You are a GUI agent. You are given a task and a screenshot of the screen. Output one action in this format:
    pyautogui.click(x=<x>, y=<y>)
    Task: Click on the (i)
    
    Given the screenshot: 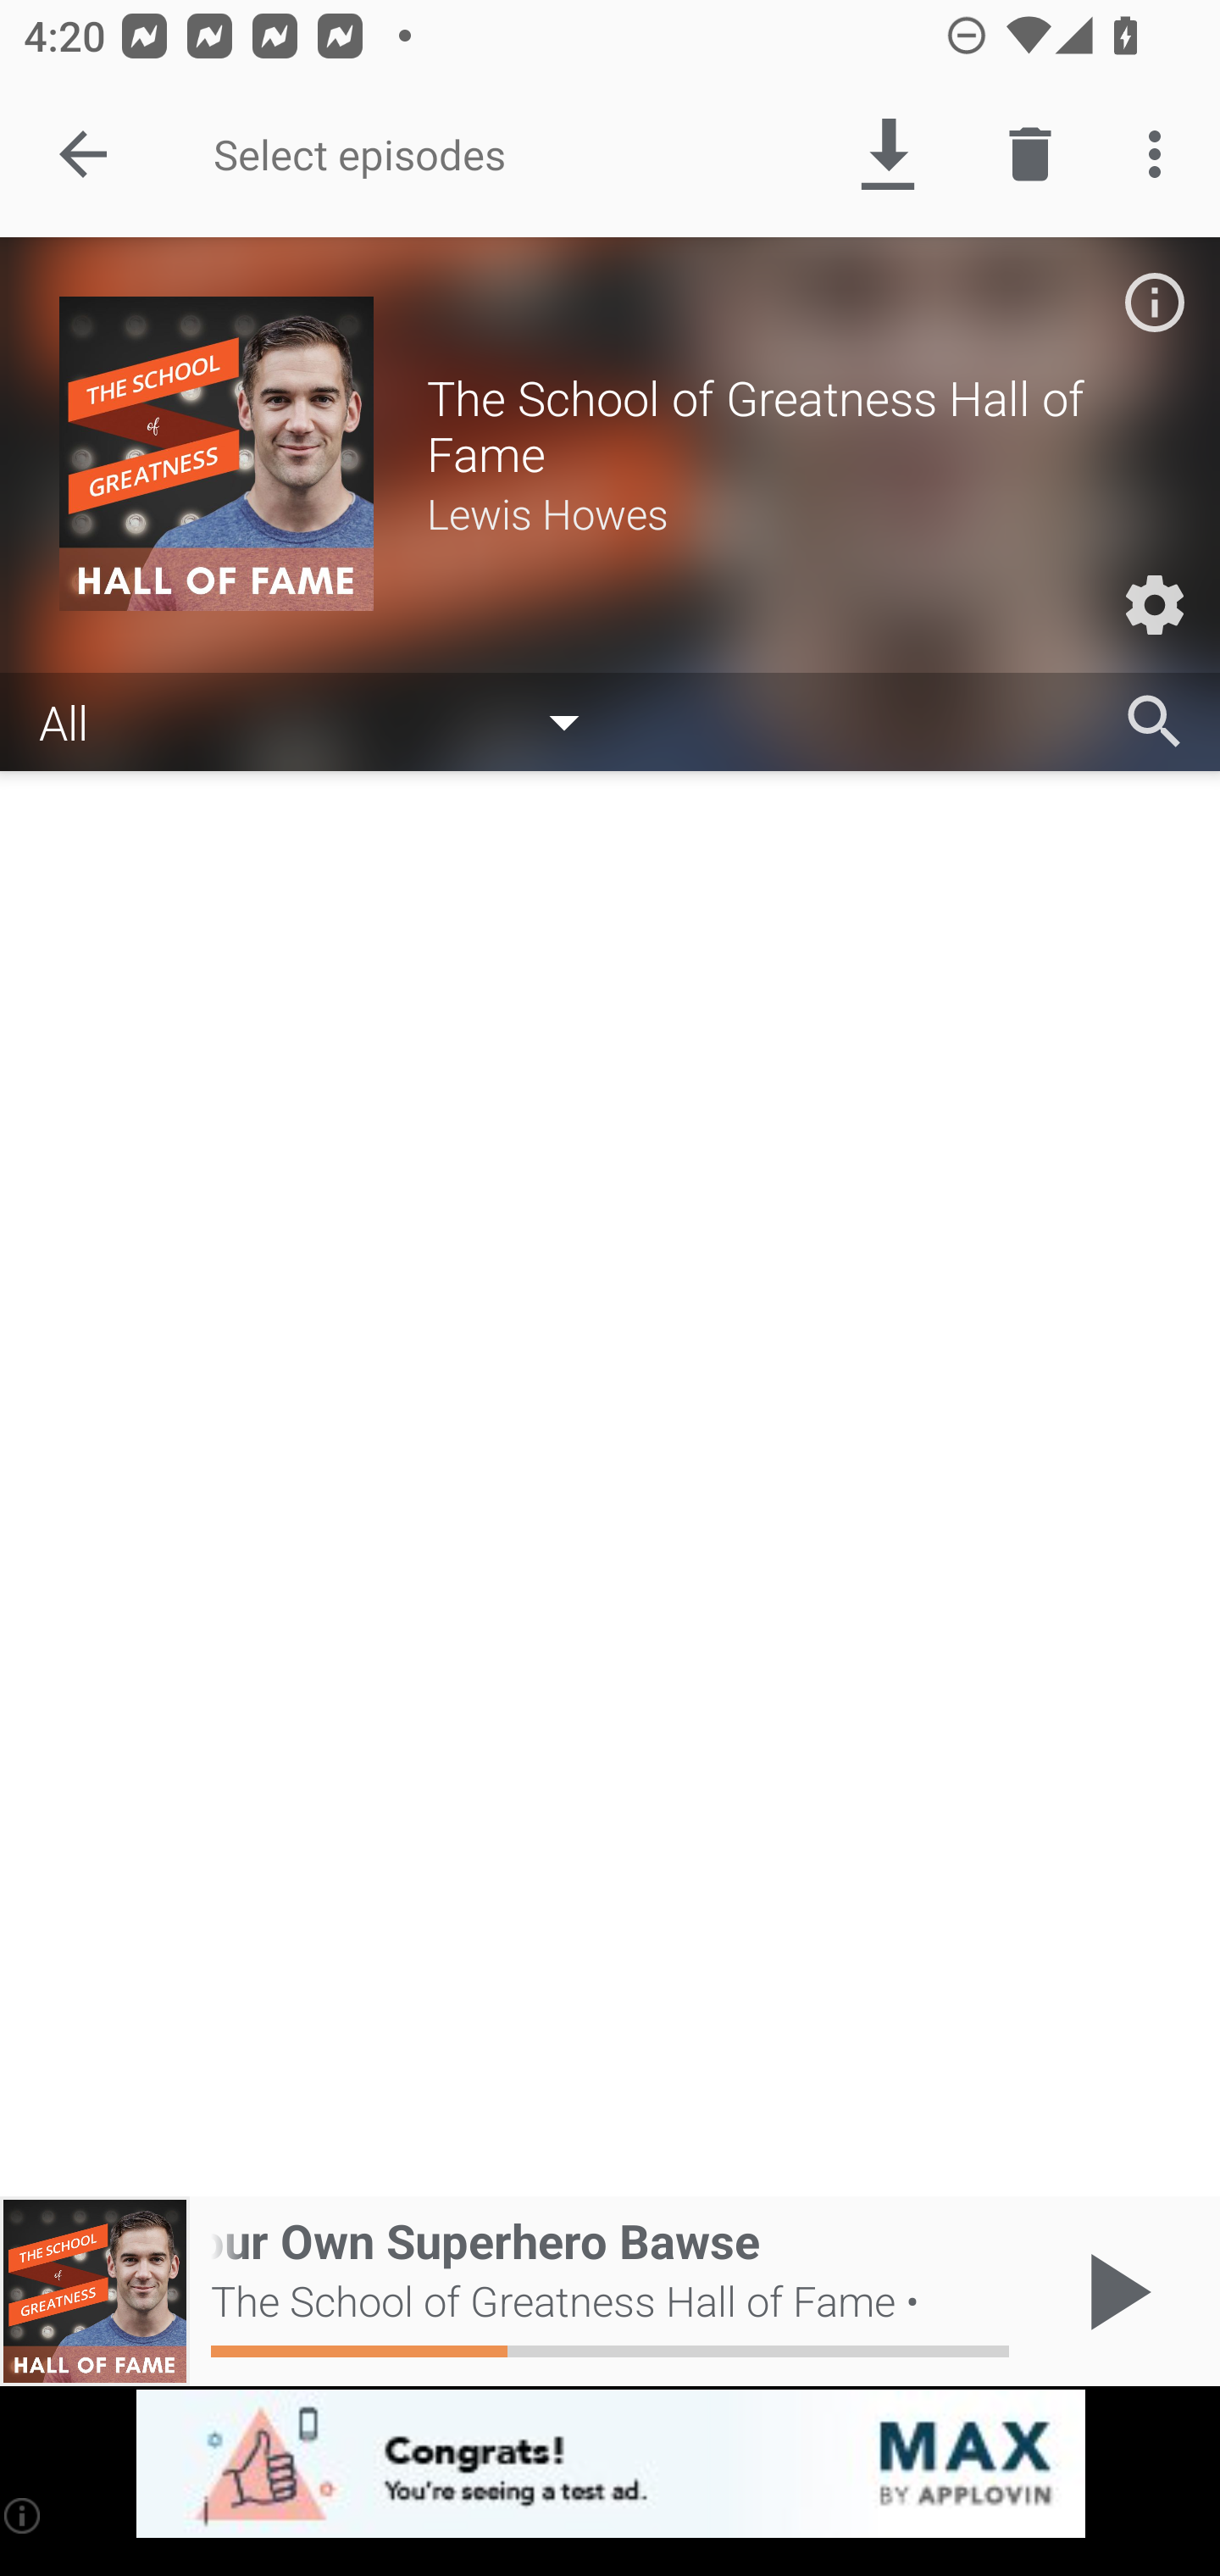 What is the action you would take?
    pyautogui.click(x=24, y=2515)
    